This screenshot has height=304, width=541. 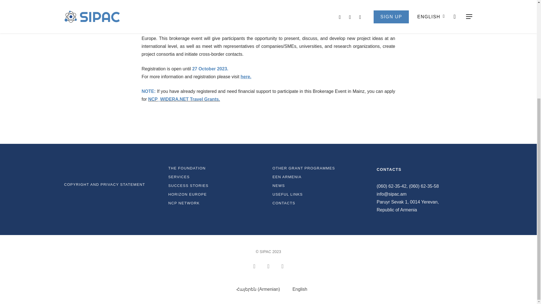 What do you see at coordinates (282, 266) in the screenshot?
I see `linkedin` at bounding box center [282, 266].